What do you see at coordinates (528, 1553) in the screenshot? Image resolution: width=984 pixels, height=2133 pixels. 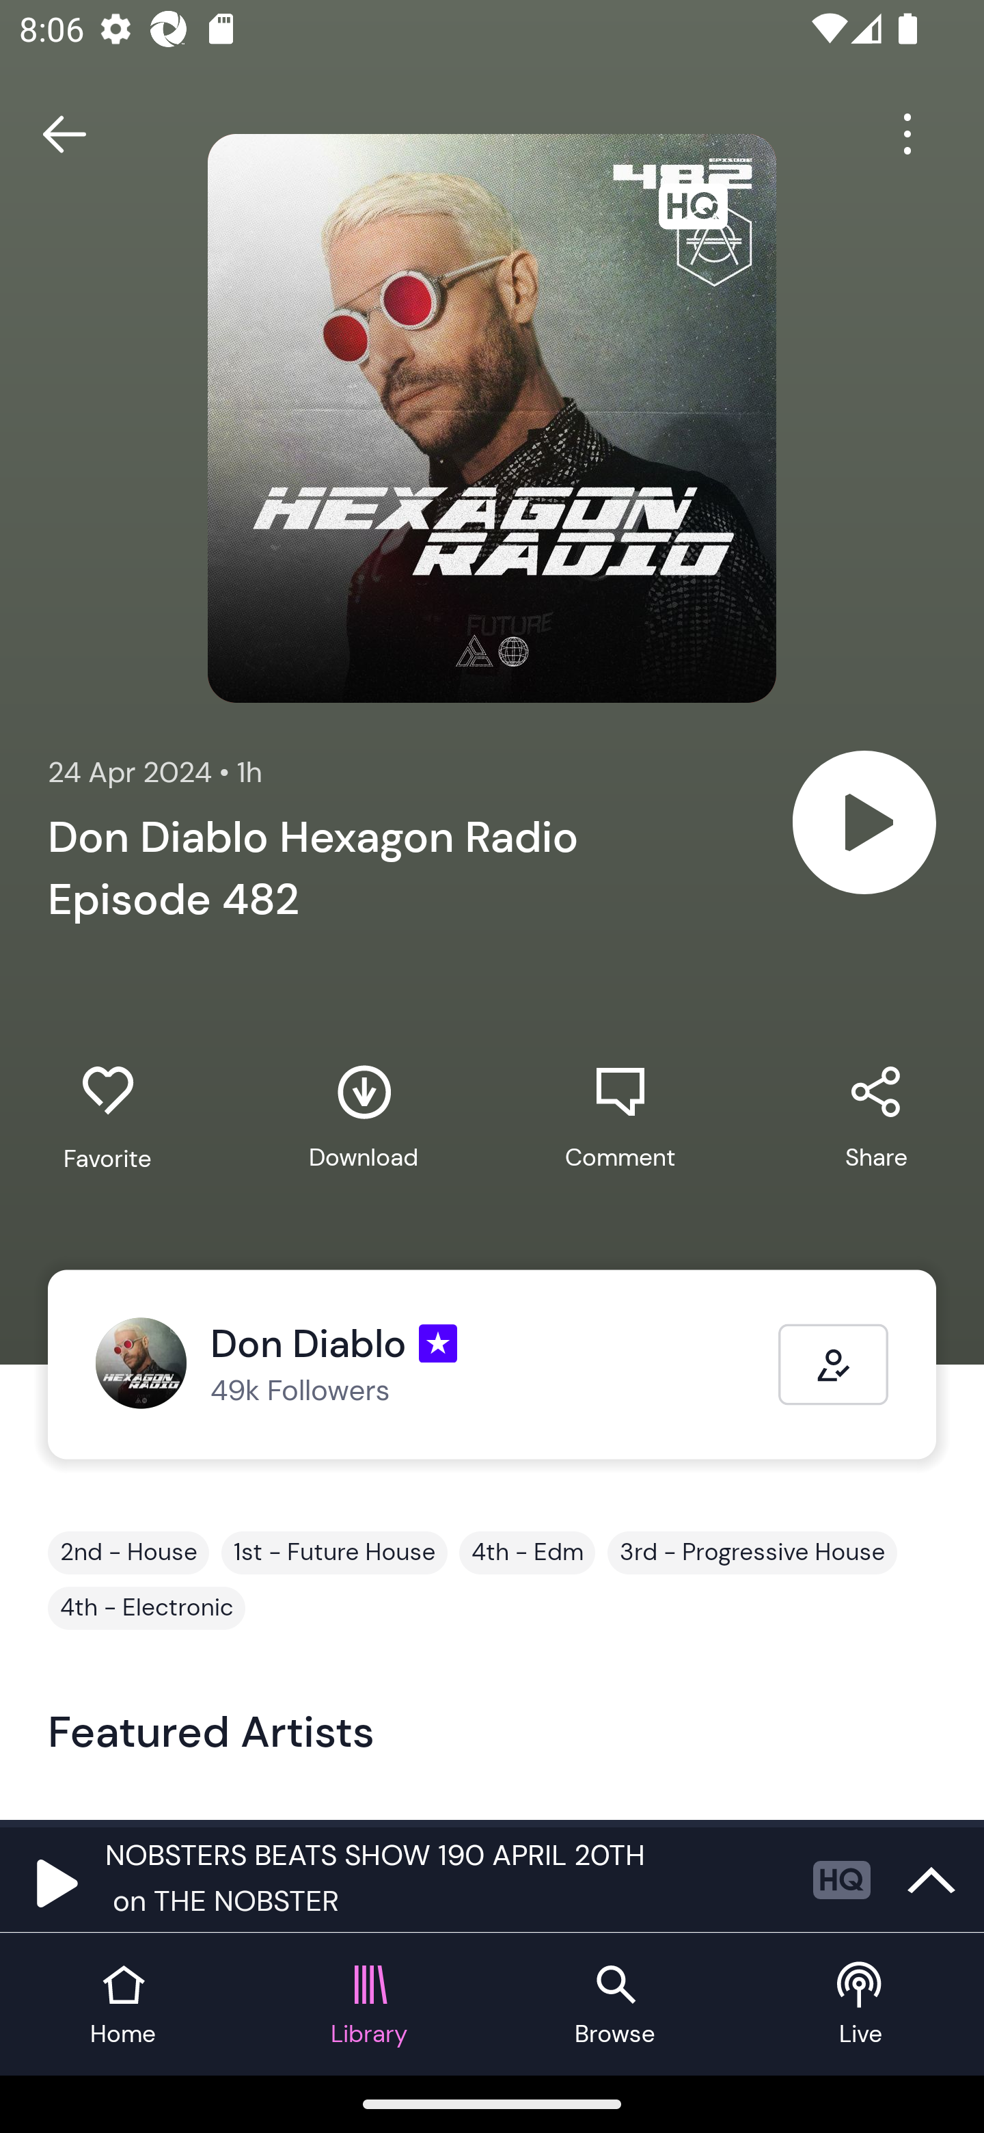 I see `4th - Edm` at bounding box center [528, 1553].